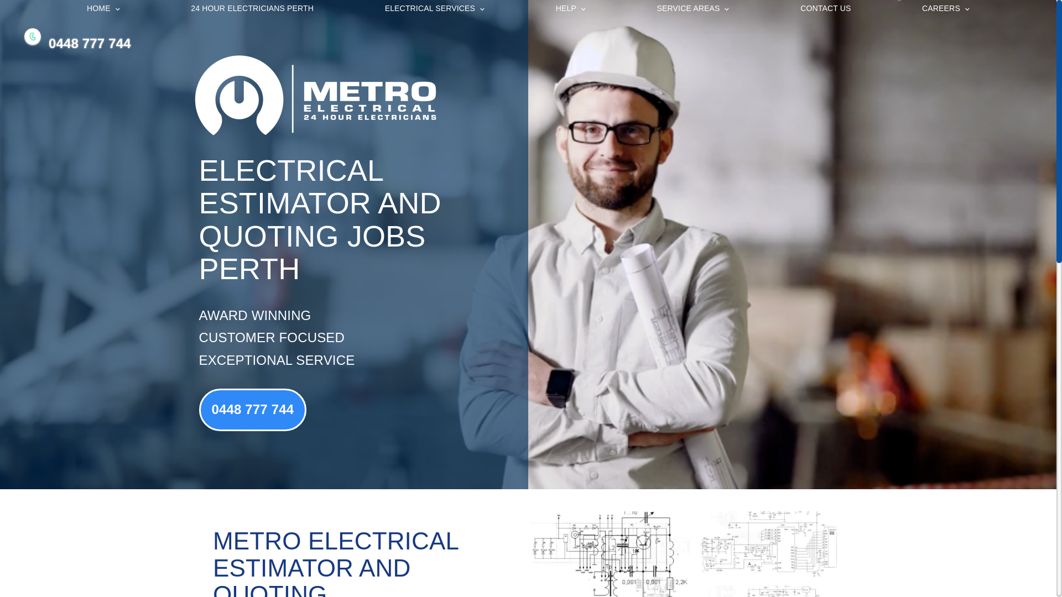 This screenshot has height=597, width=1062. I want to click on ELECTRICAL SERVICES, so click(435, 8).